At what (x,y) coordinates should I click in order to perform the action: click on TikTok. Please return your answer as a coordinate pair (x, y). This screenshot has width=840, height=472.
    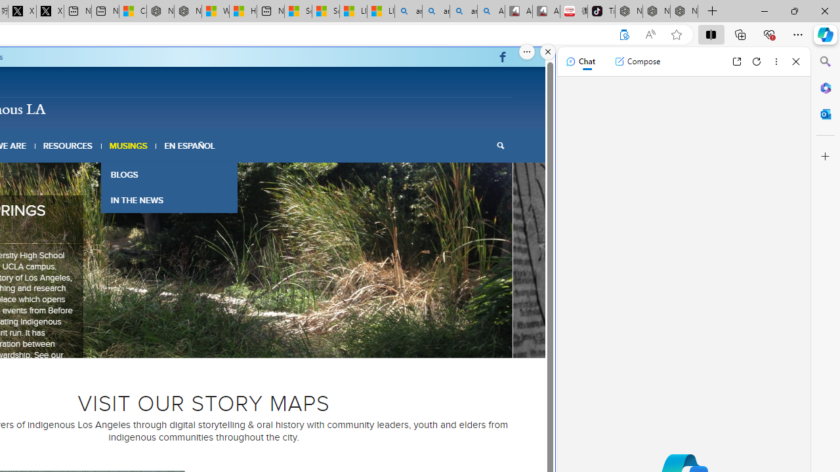
    Looking at the image, I should click on (601, 12).